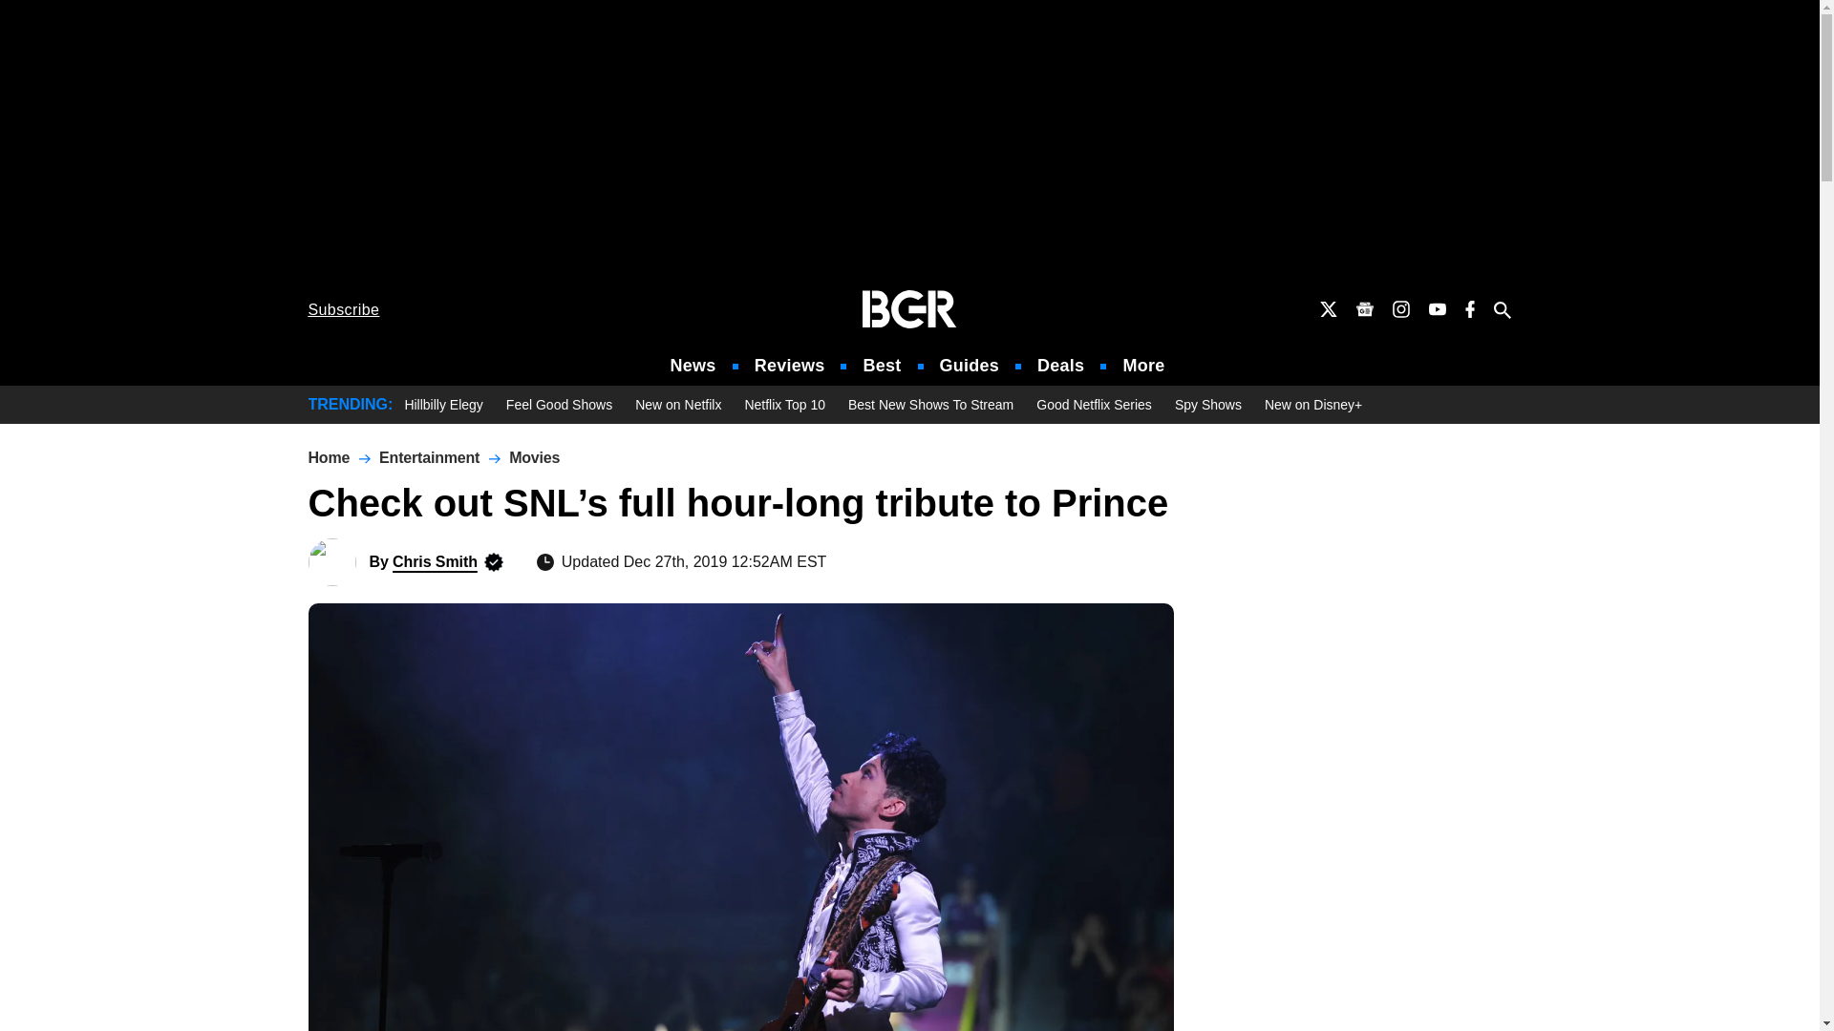  What do you see at coordinates (1060, 366) in the screenshot?
I see `Deals` at bounding box center [1060, 366].